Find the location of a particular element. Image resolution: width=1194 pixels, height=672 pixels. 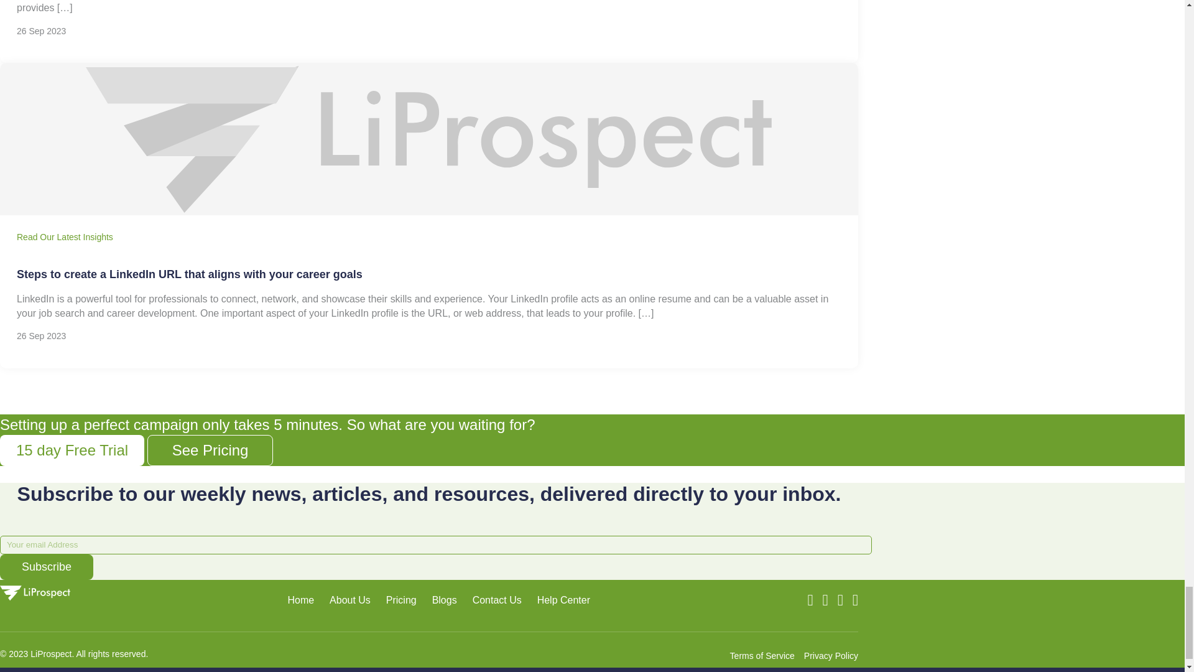

Blogs is located at coordinates (445, 600).